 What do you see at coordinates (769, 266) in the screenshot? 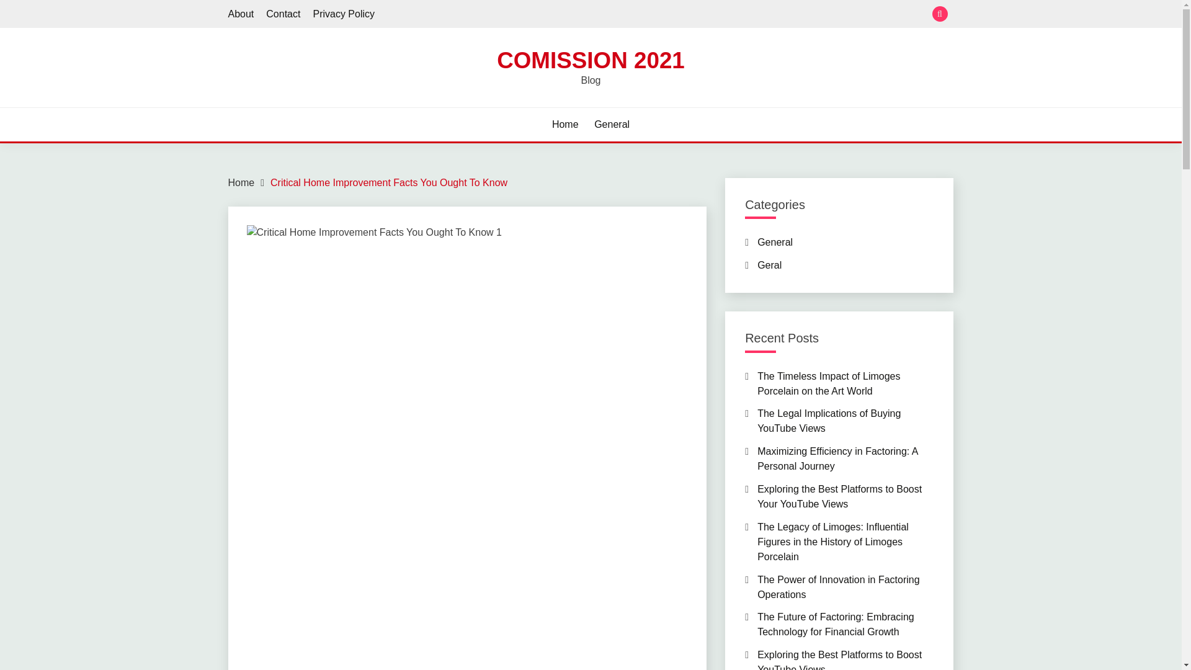
I see `Geral` at bounding box center [769, 266].